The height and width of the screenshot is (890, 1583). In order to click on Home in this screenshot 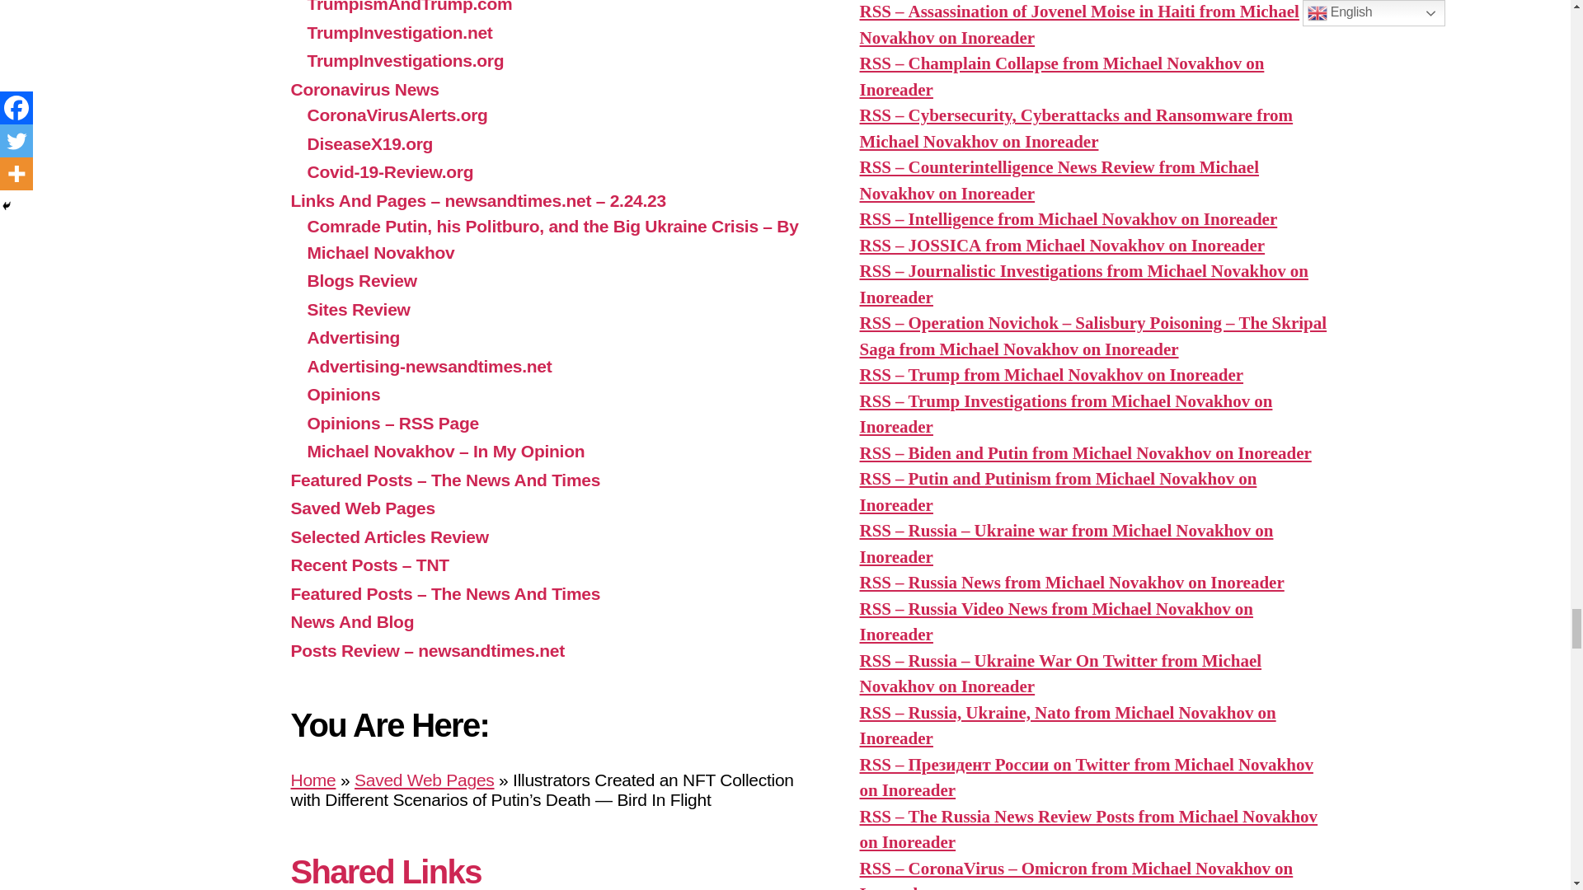, I will do `click(312, 780)`.